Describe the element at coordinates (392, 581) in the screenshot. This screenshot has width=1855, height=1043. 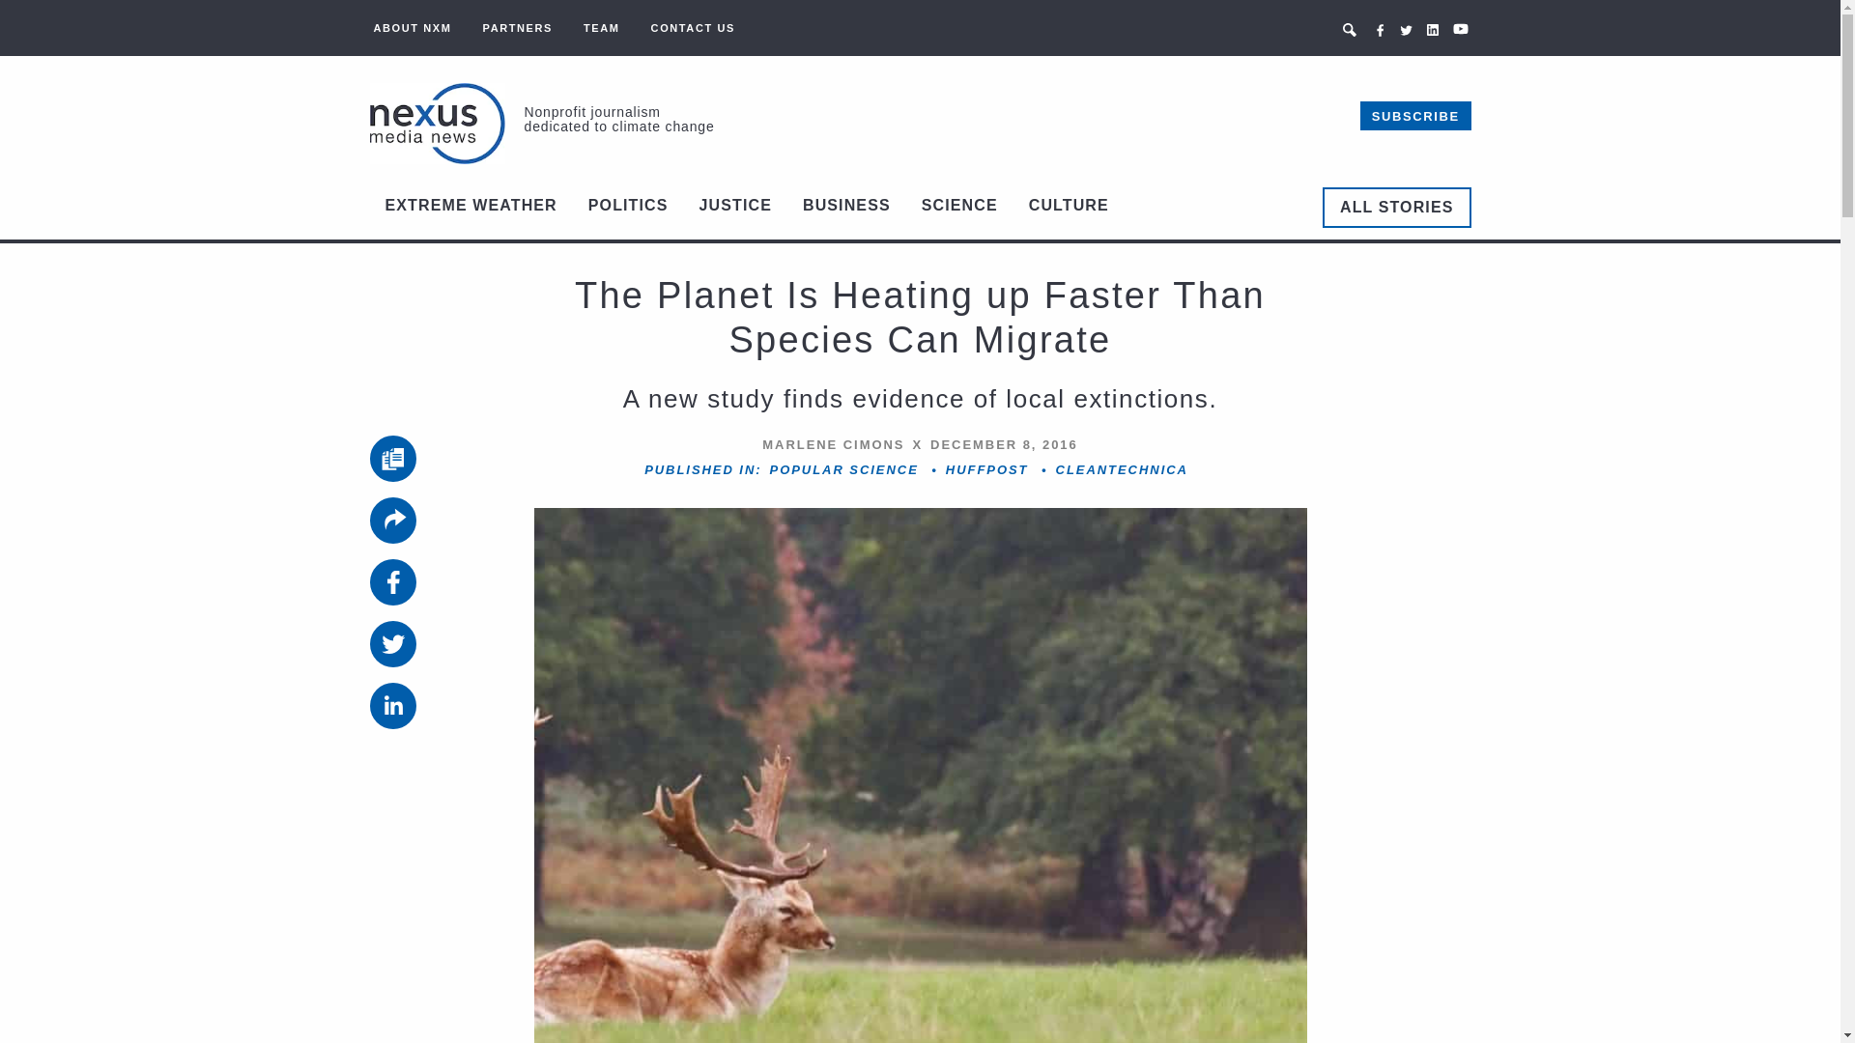
I see `Share on Facebook` at that location.